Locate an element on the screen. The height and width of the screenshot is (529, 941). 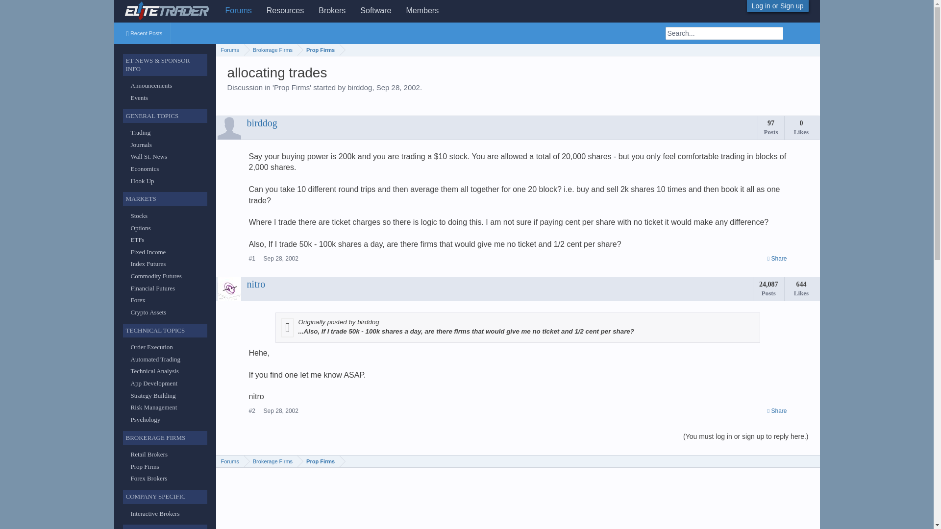
Announcements is located at coordinates (151, 85).